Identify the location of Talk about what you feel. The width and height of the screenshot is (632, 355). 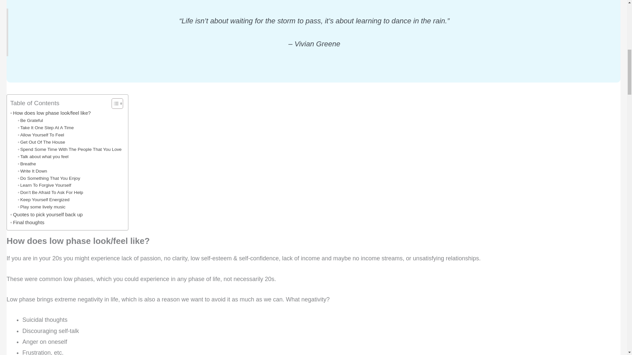
(43, 156).